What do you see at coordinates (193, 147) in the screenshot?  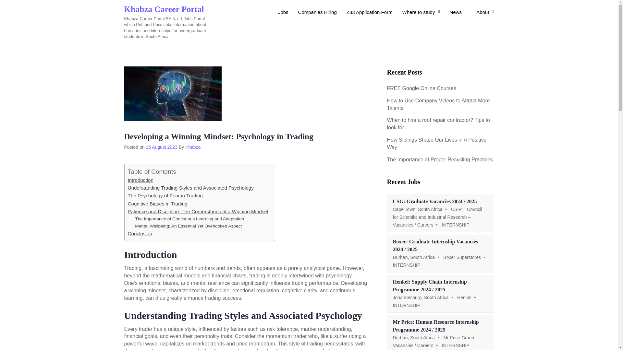 I see `Khabza` at bounding box center [193, 147].